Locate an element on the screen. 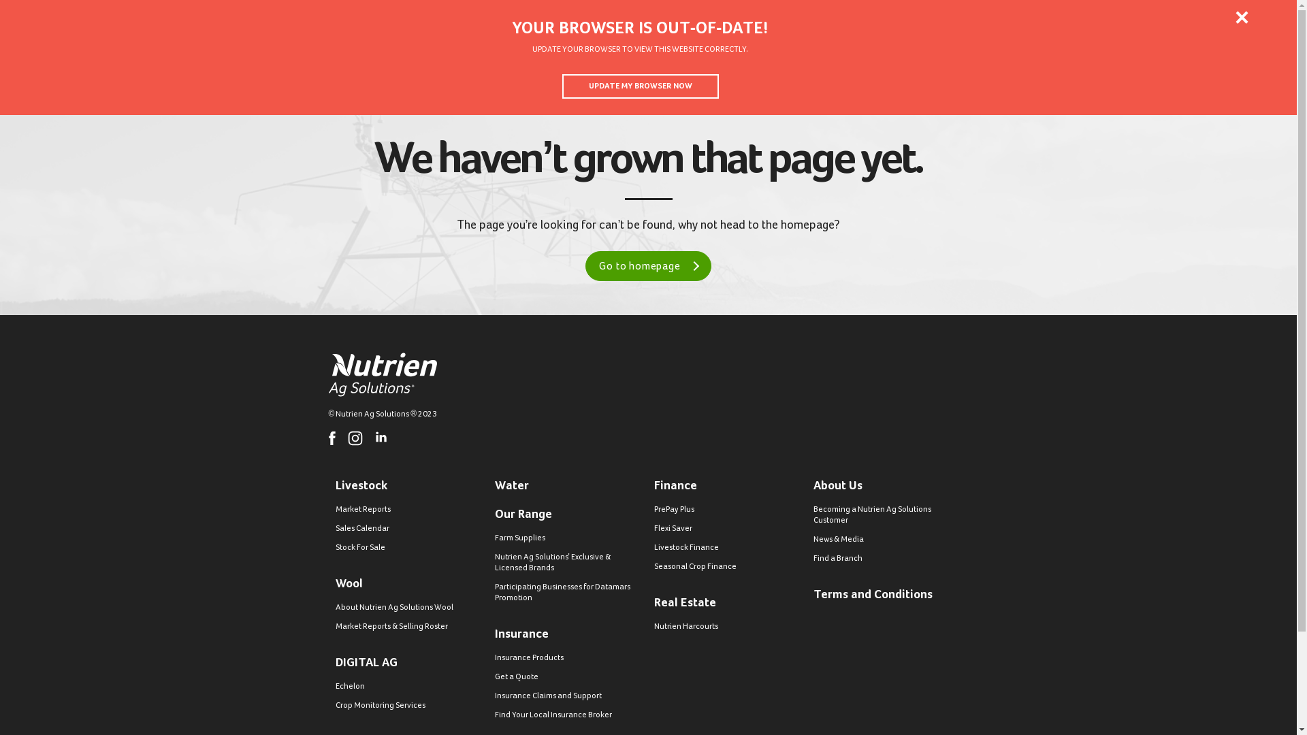  Find a branch is located at coordinates (1221, 17).